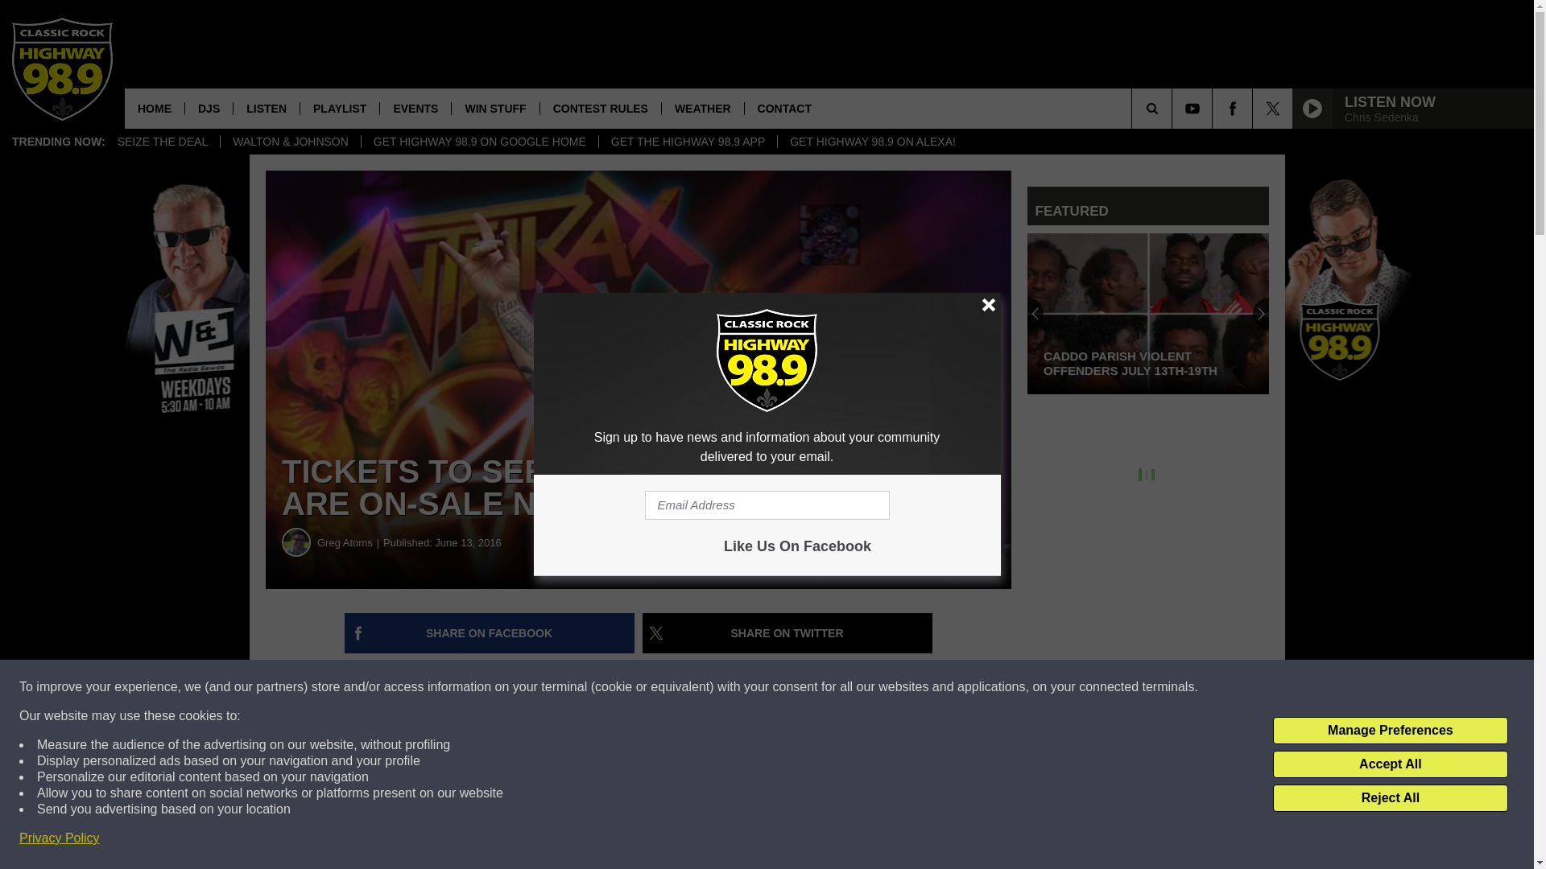 The width and height of the screenshot is (1546, 869). I want to click on Privacy Policy, so click(60, 838).